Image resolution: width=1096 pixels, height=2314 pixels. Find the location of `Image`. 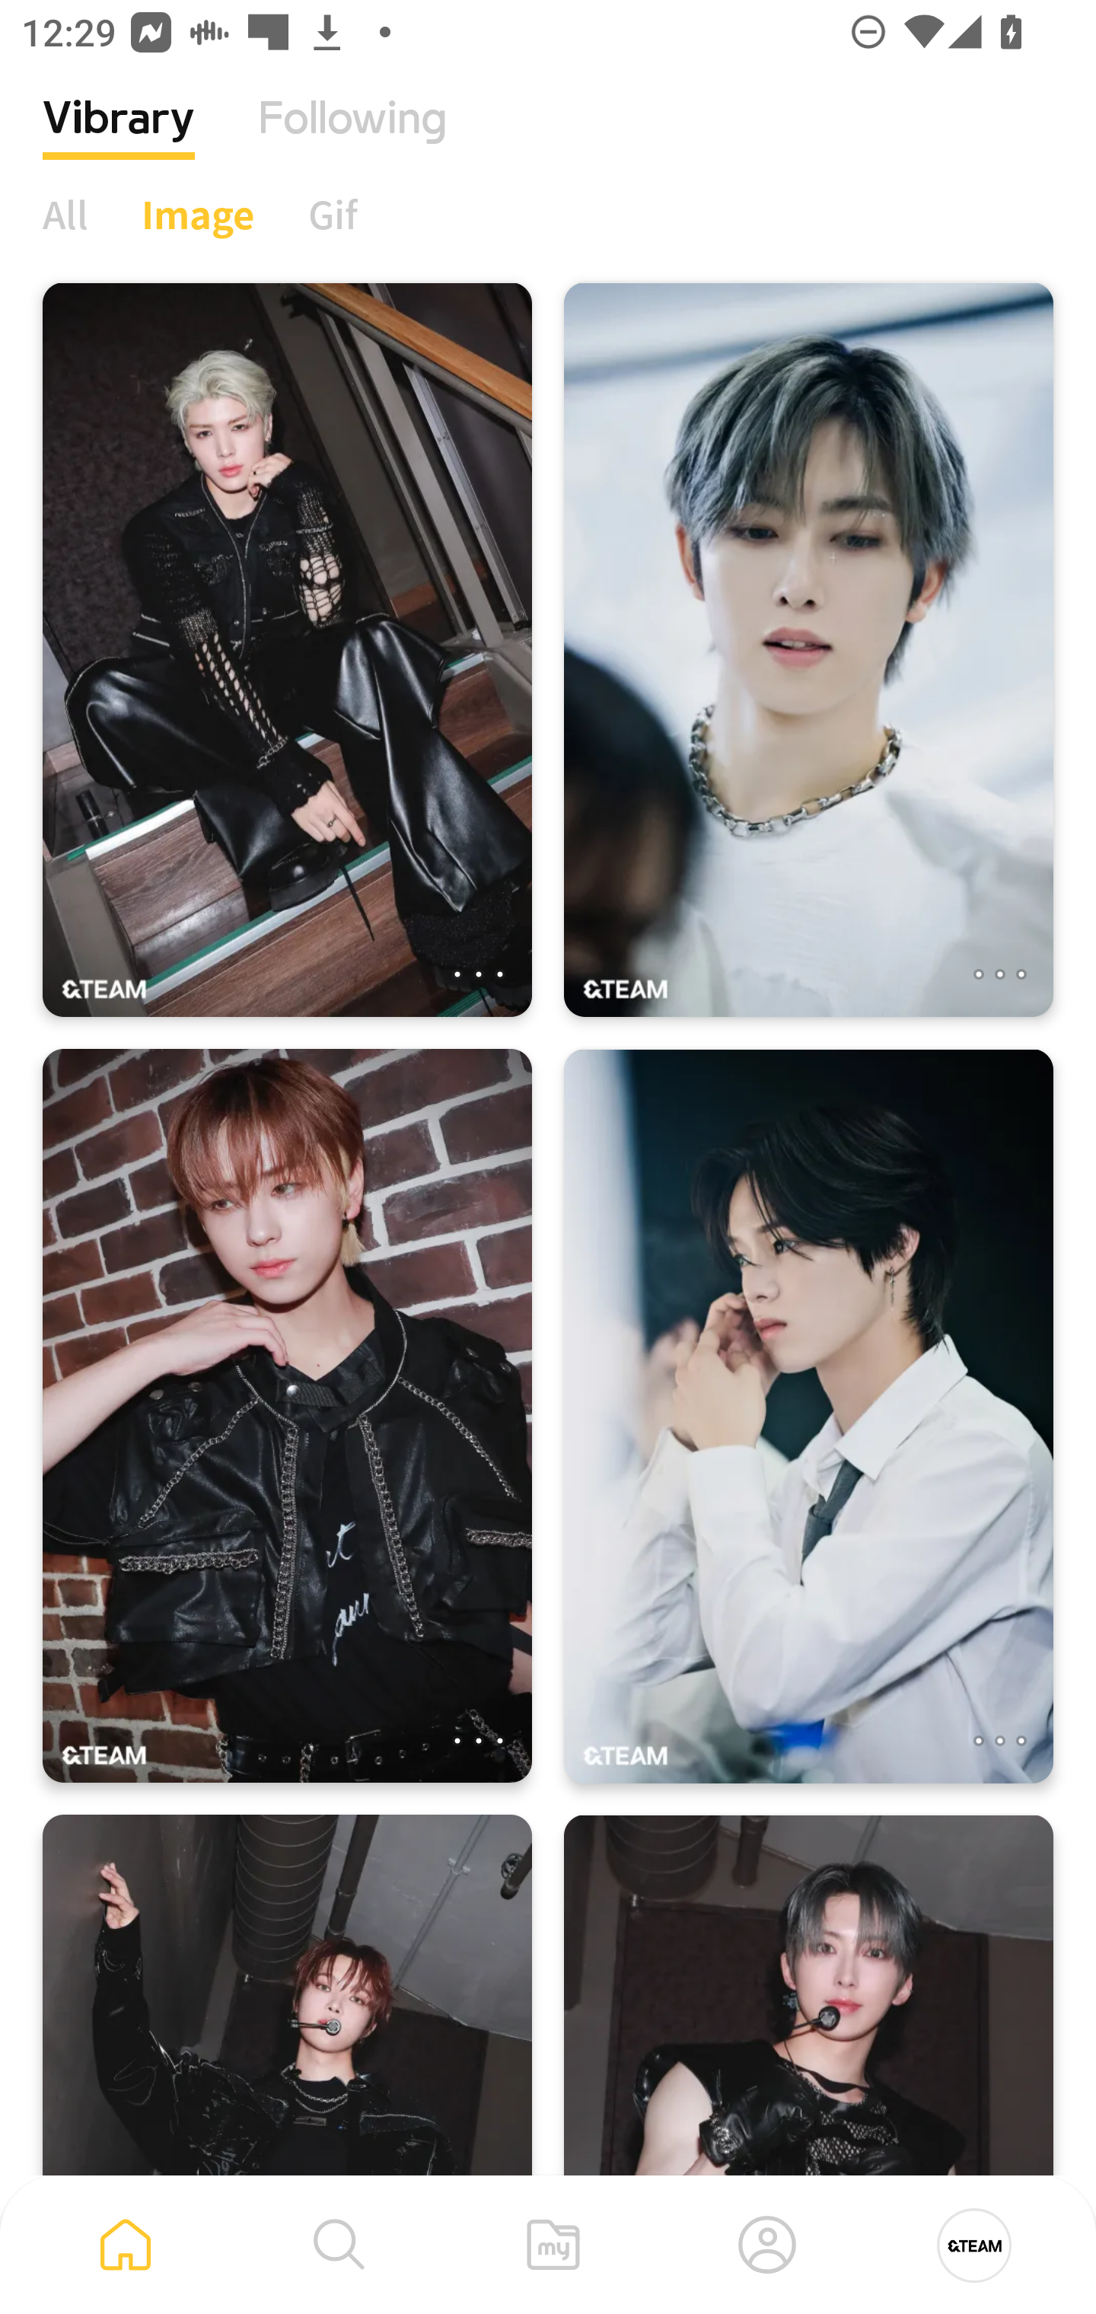

Image is located at coordinates (198, 214).